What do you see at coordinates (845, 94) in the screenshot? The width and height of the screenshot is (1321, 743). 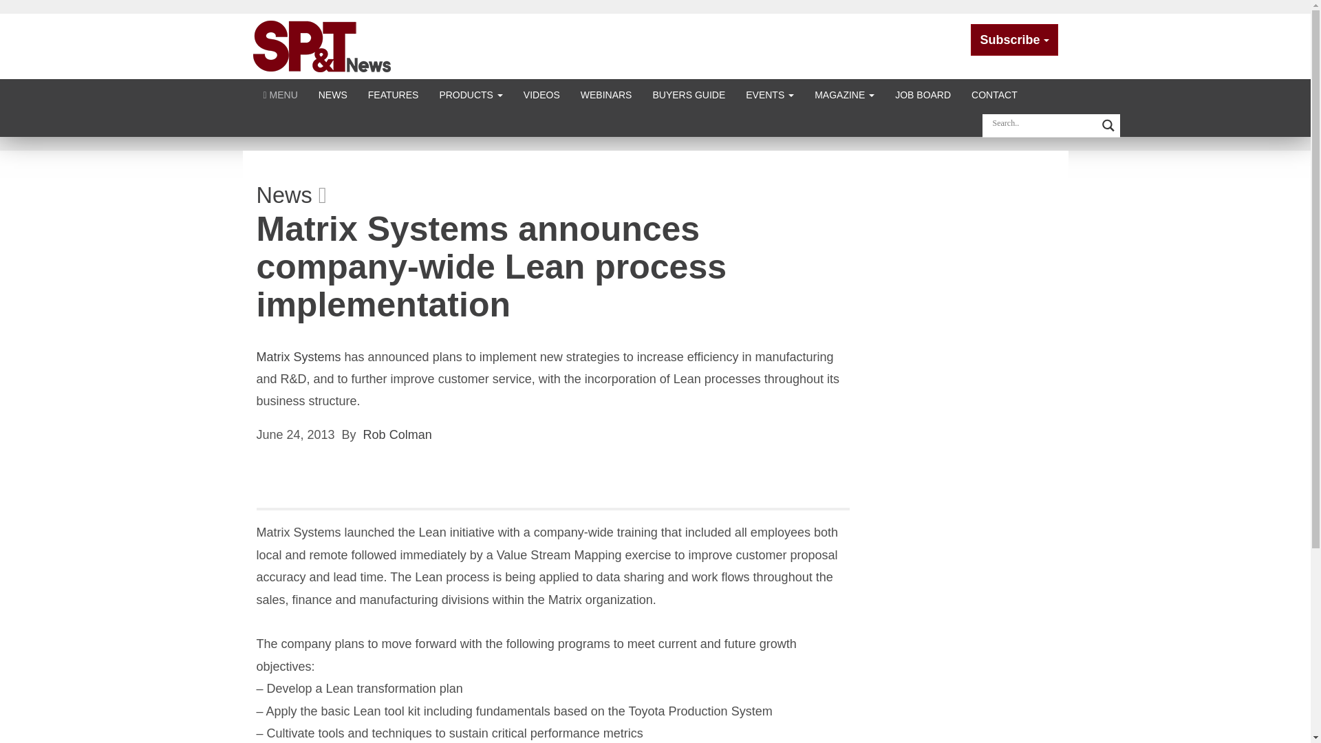 I see `MAGAZINE` at bounding box center [845, 94].